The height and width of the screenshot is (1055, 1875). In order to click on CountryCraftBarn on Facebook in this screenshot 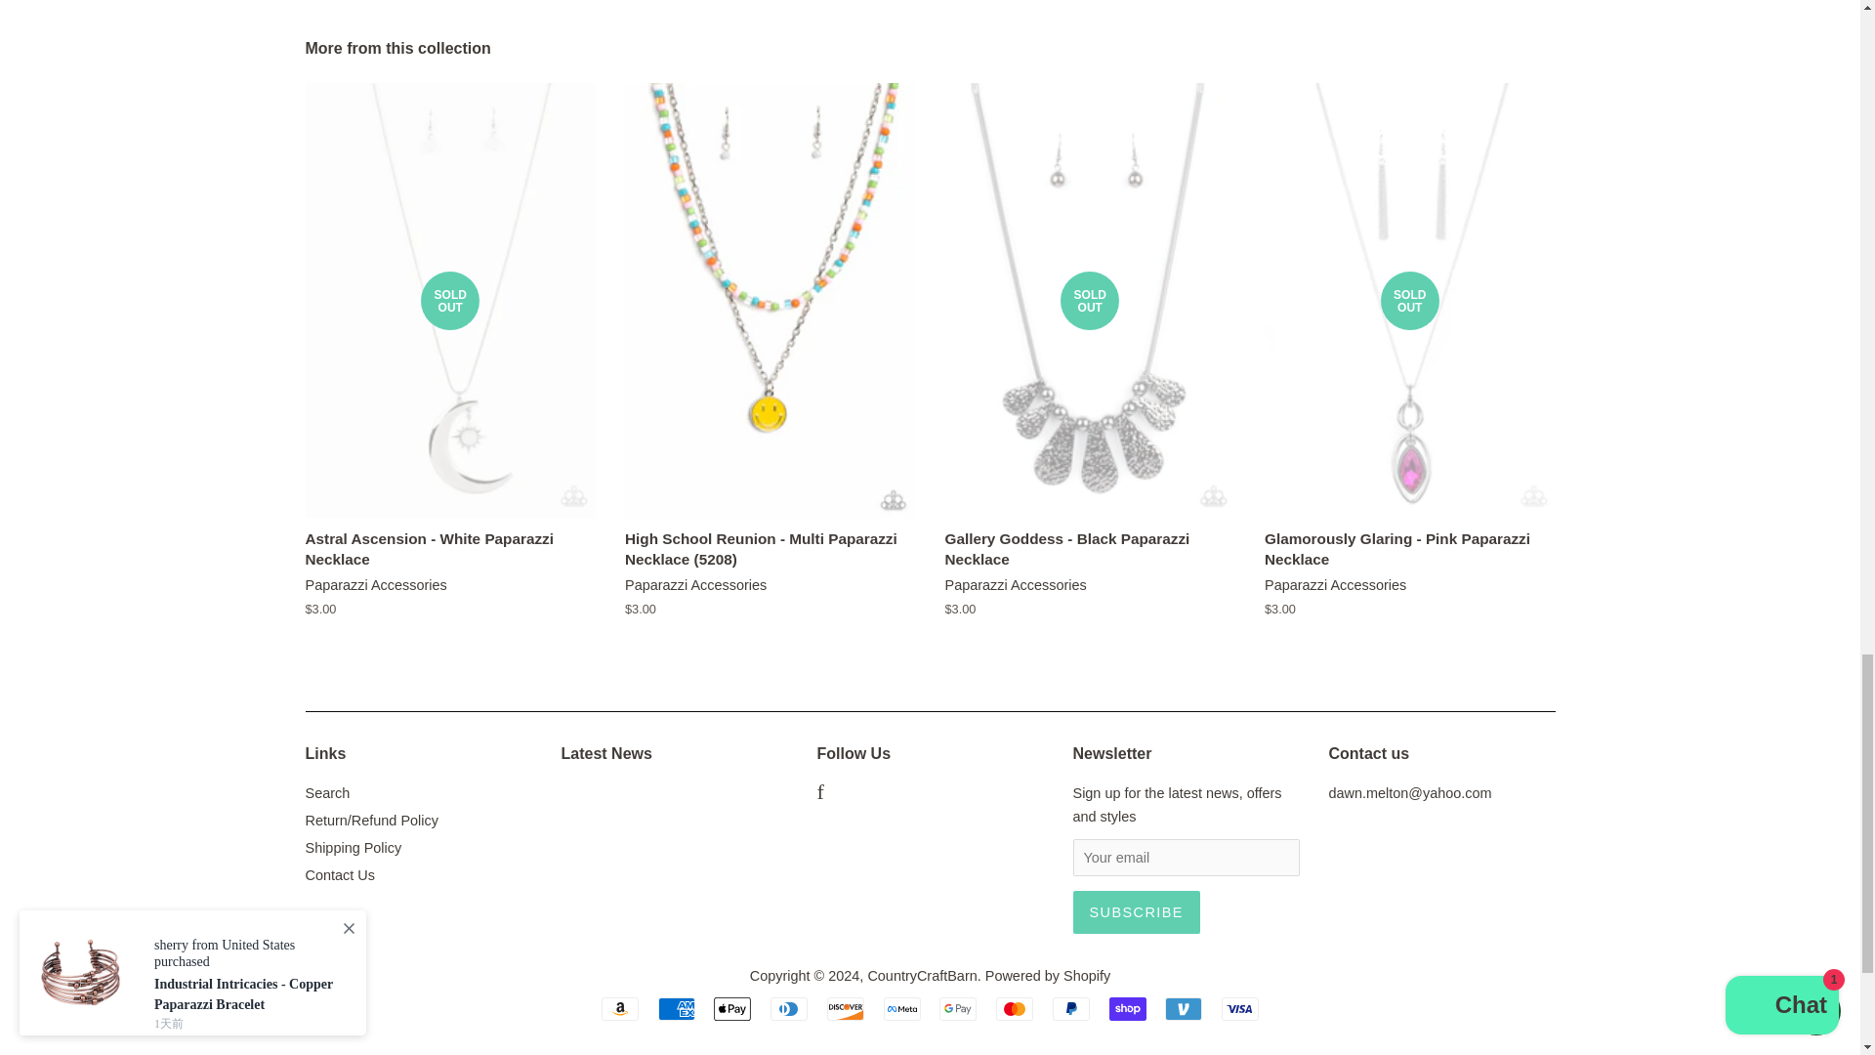, I will do `click(818, 793)`.